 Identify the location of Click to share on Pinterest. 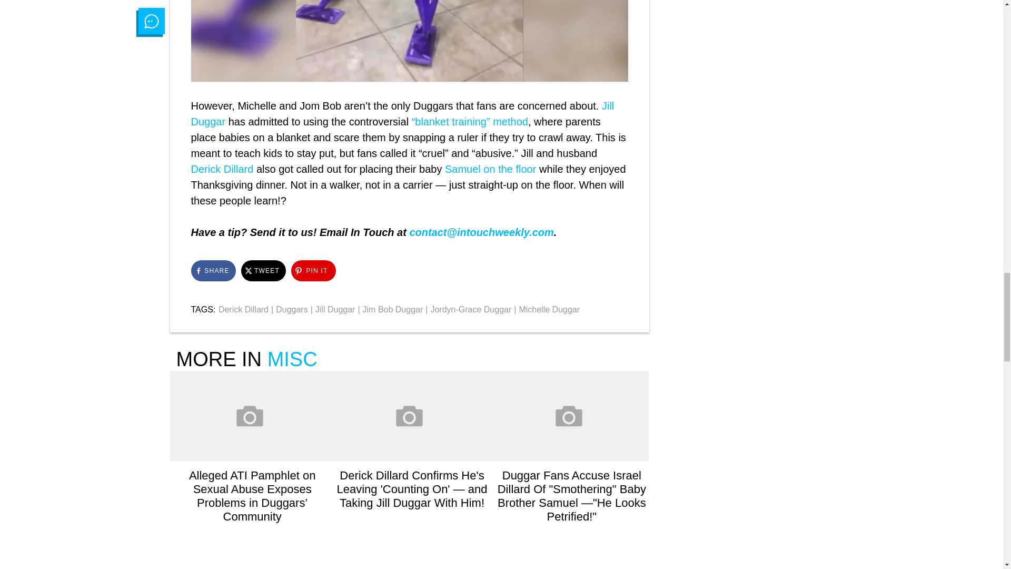
(313, 270).